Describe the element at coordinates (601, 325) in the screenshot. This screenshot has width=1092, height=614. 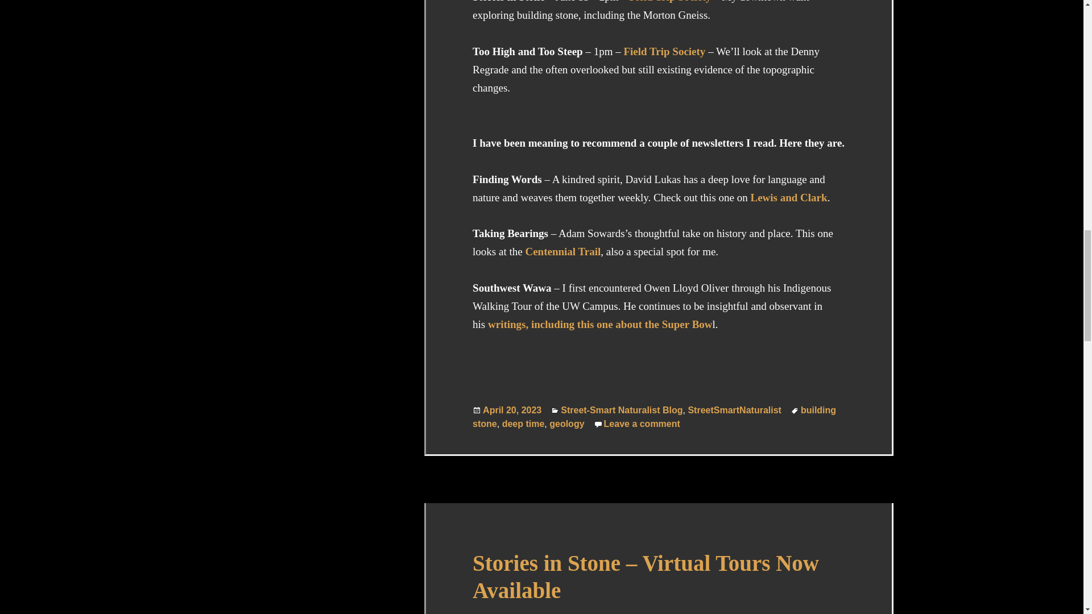
I see `writings, including this one about the Super Bow` at that location.